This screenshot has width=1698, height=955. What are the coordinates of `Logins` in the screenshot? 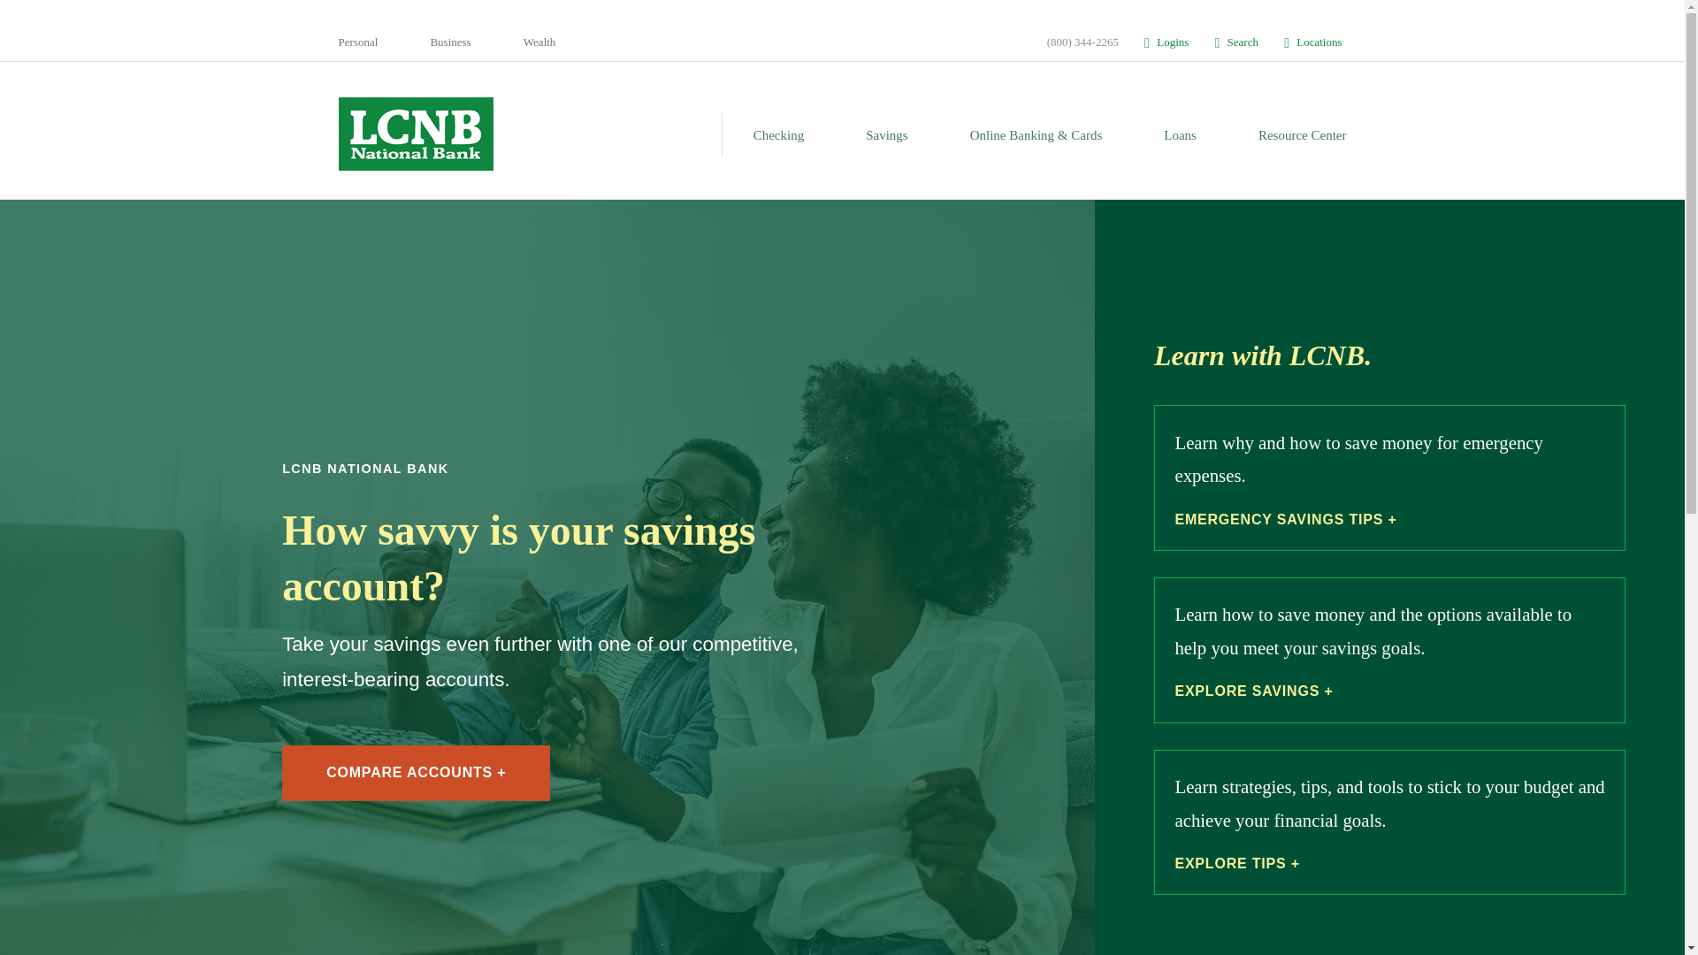 It's located at (1159, 42).